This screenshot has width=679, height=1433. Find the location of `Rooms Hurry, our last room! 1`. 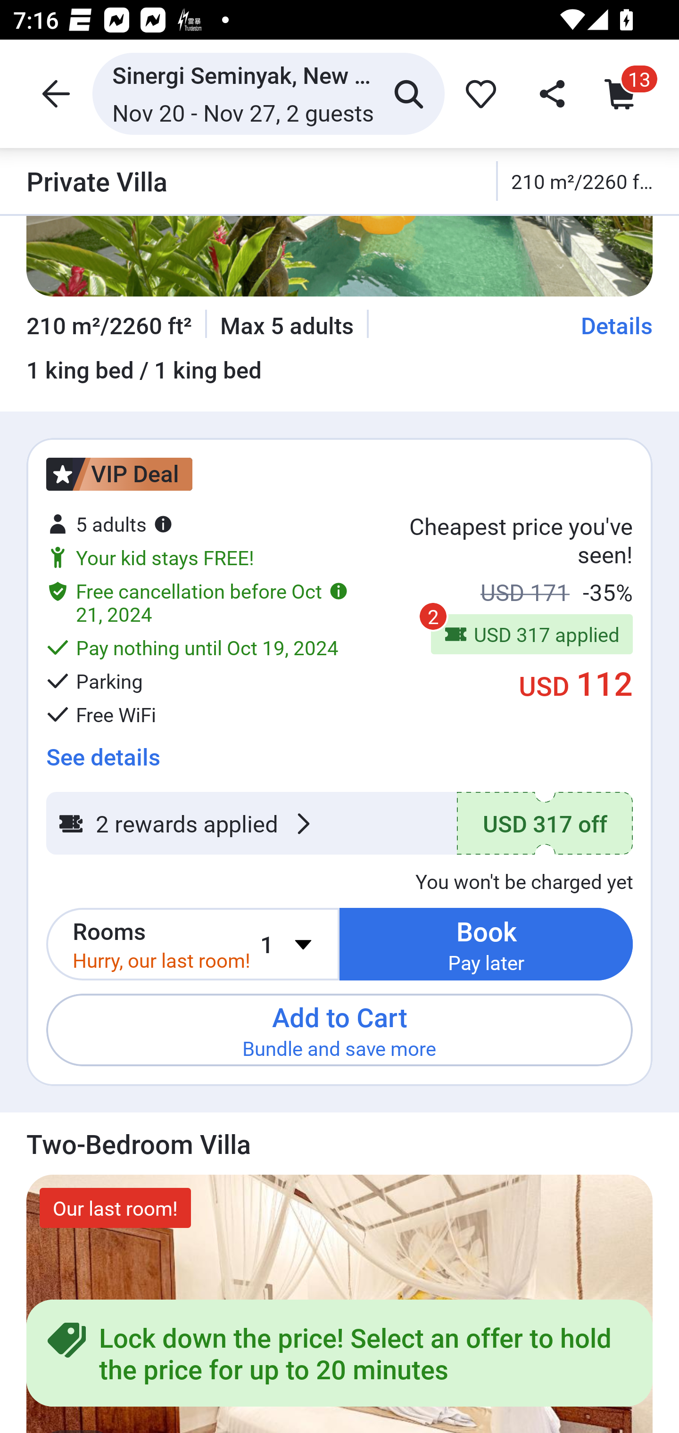

Rooms Hurry, our last room! 1 is located at coordinates (192, 944).